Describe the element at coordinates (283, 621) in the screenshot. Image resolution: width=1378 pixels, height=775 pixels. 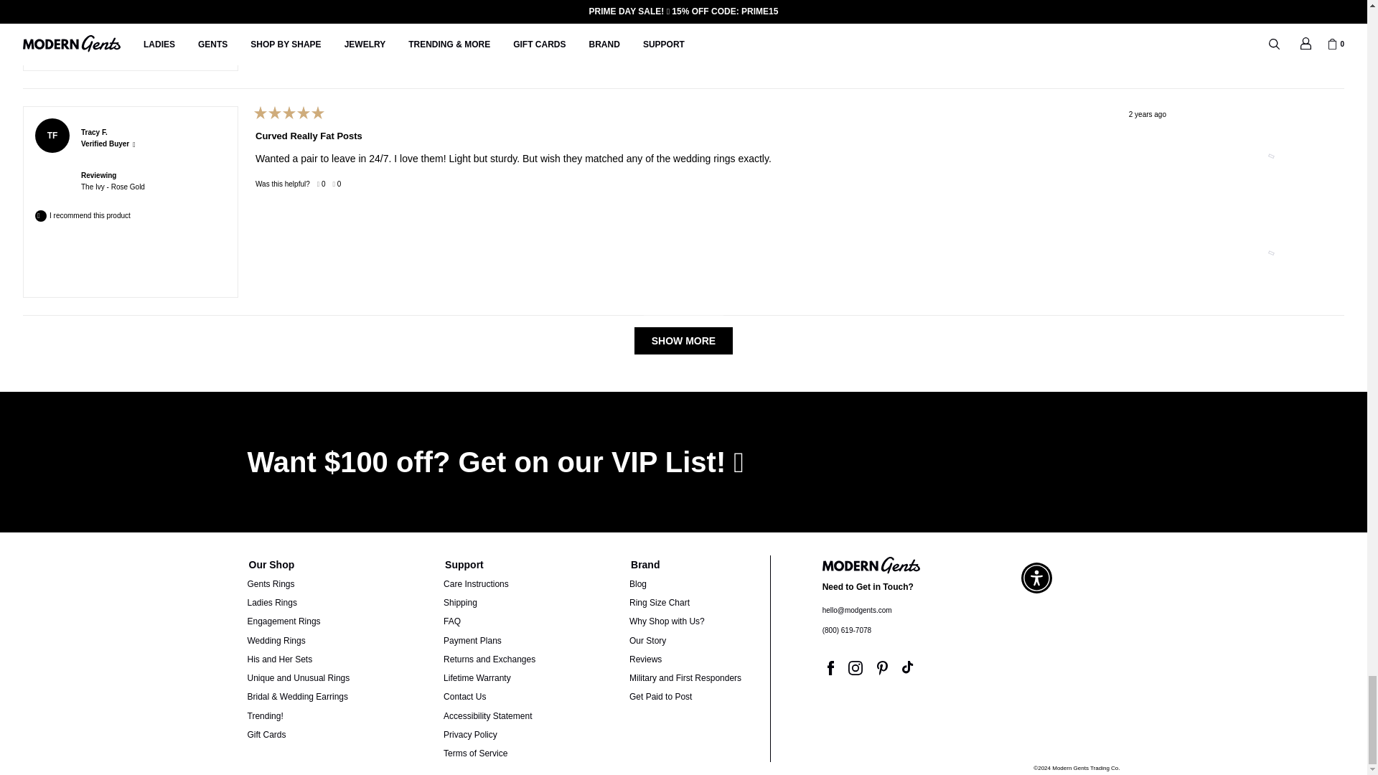
I see `Engagement Rings` at that location.